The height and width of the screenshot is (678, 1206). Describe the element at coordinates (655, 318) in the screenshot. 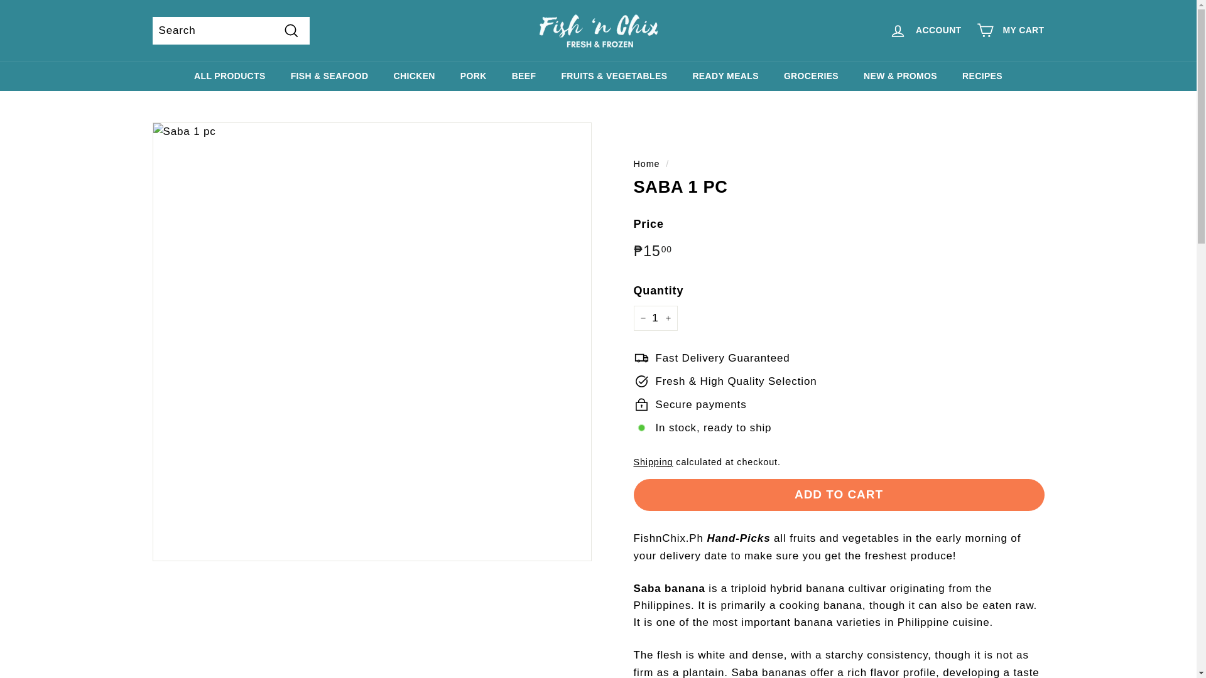

I see `1` at that location.